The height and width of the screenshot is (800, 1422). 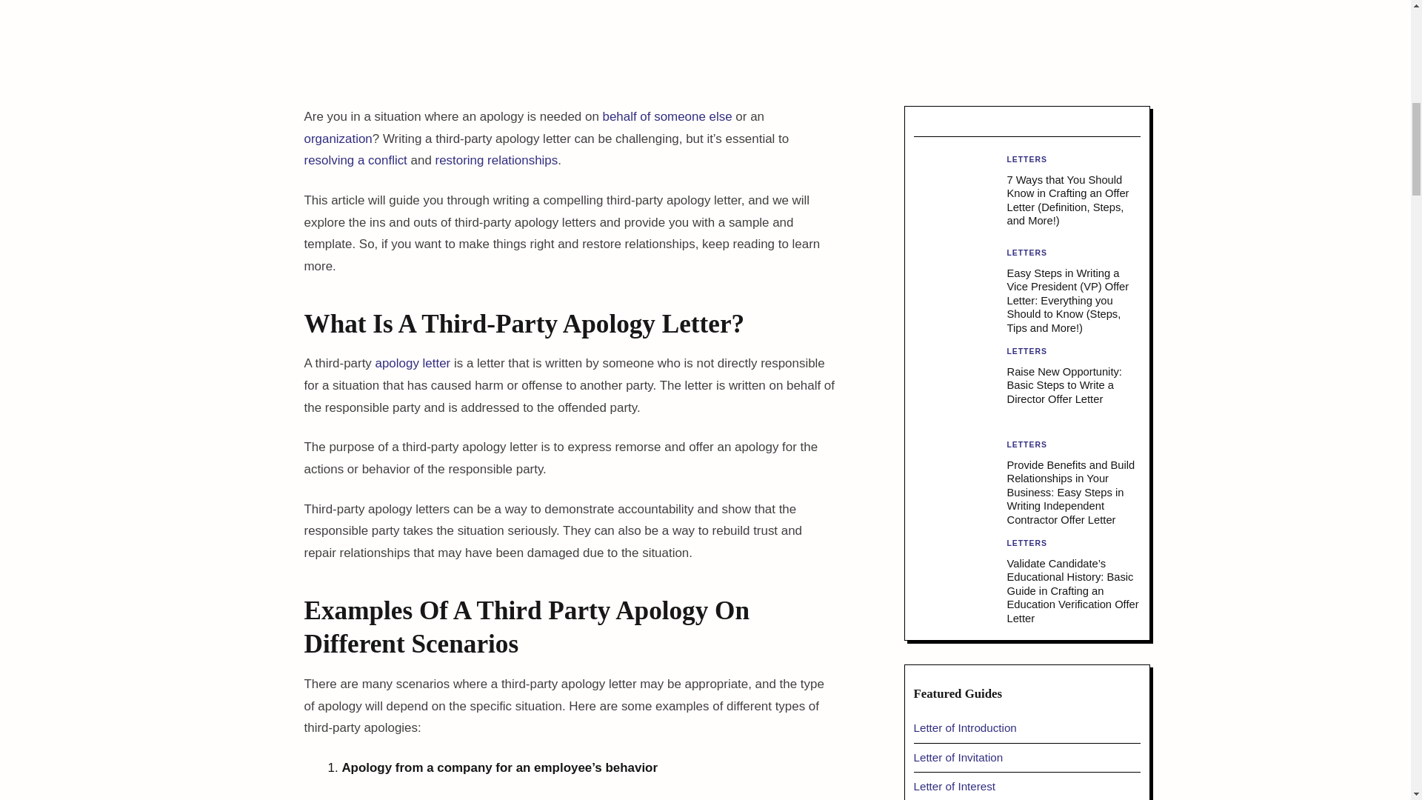 What do you see at coordinates (413, 363) in the screenshot?
I see `apology letter` at bounding box center [413, 363].